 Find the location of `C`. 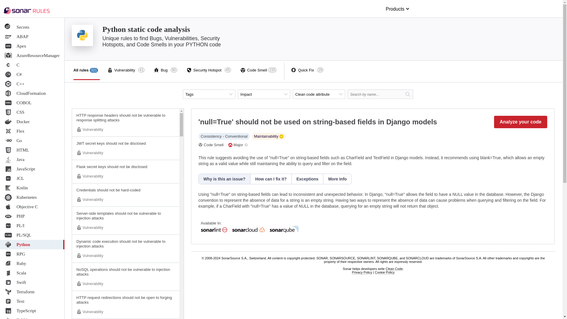

C is located at coordinates (32, 65).